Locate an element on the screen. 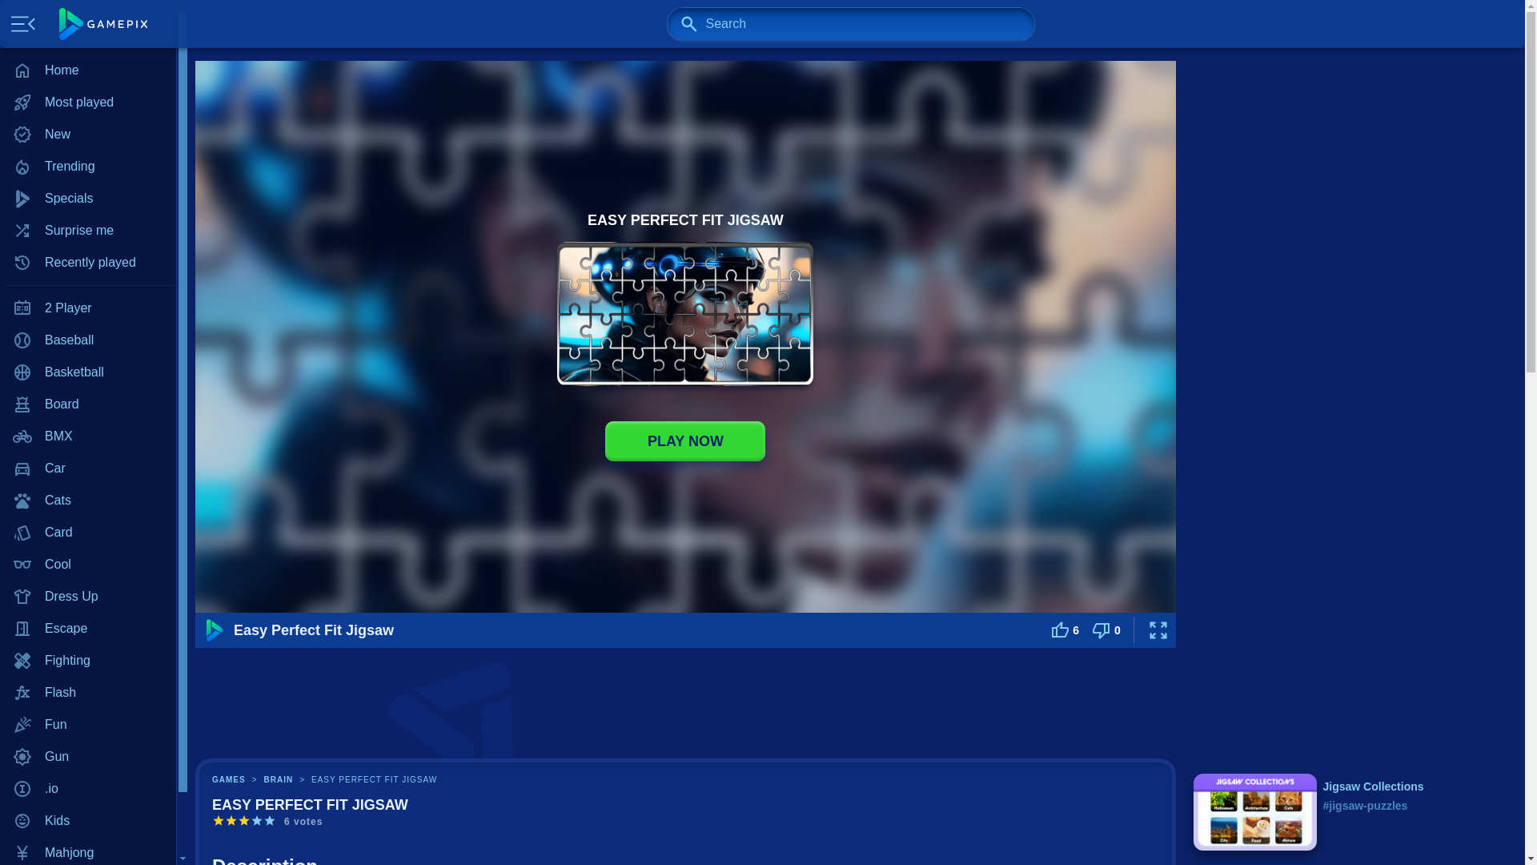 This screenshot has height=865, width=1537. New is located at coordinates (88, 134).